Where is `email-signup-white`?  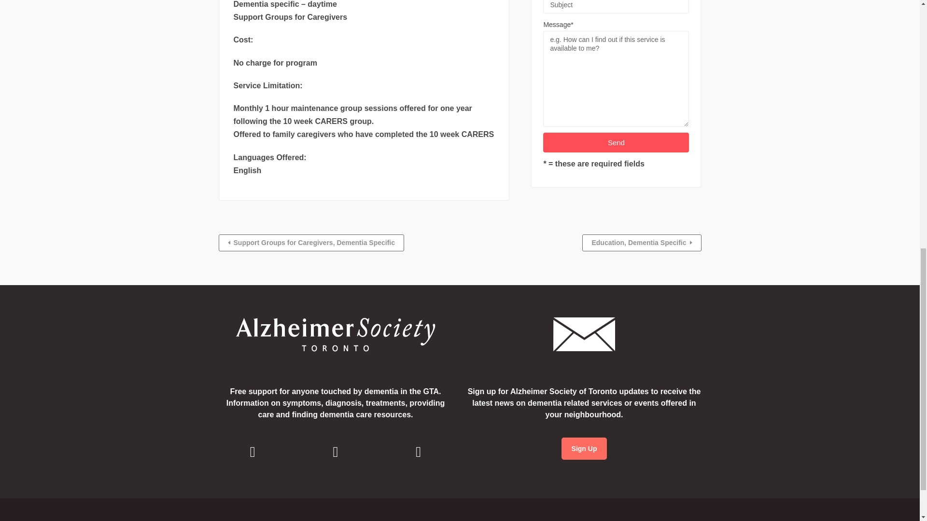
email-signup-white is located at coordinates (584, 334).